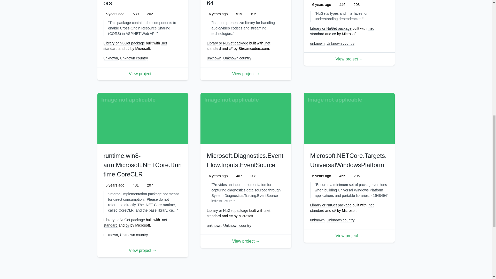 The width and height of the screenshot is (496, 279). I want to click on Unknown country, so click(134, 58).